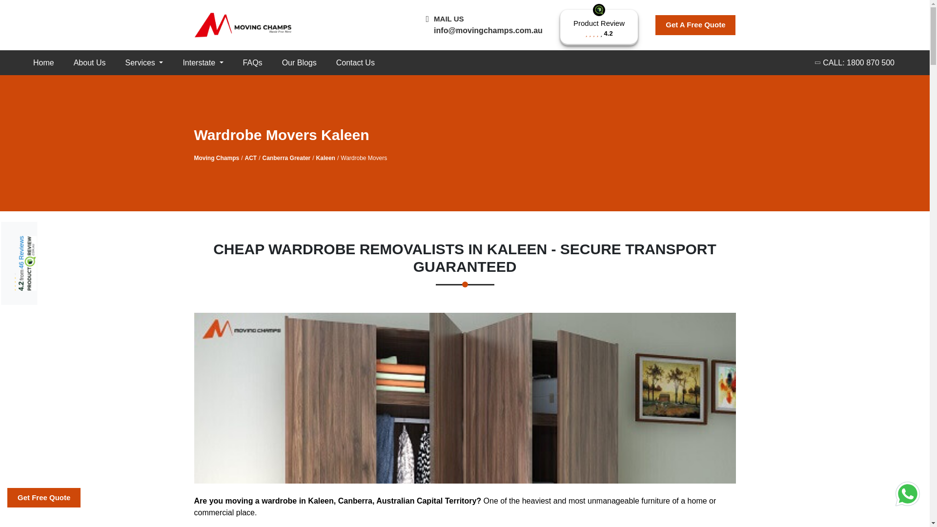 The height and width of the screenshot is (527, 937). Describe the element at coordinates (299, 62) in the screenshot. I see `Contact Us` at that location.